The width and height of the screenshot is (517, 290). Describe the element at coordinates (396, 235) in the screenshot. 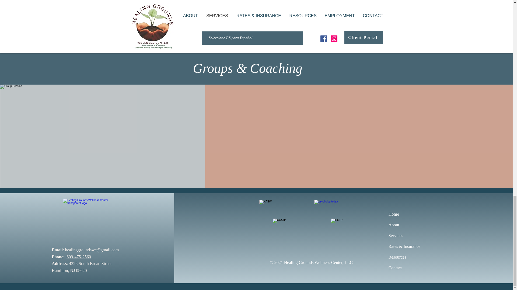

I see `Services` at that location.